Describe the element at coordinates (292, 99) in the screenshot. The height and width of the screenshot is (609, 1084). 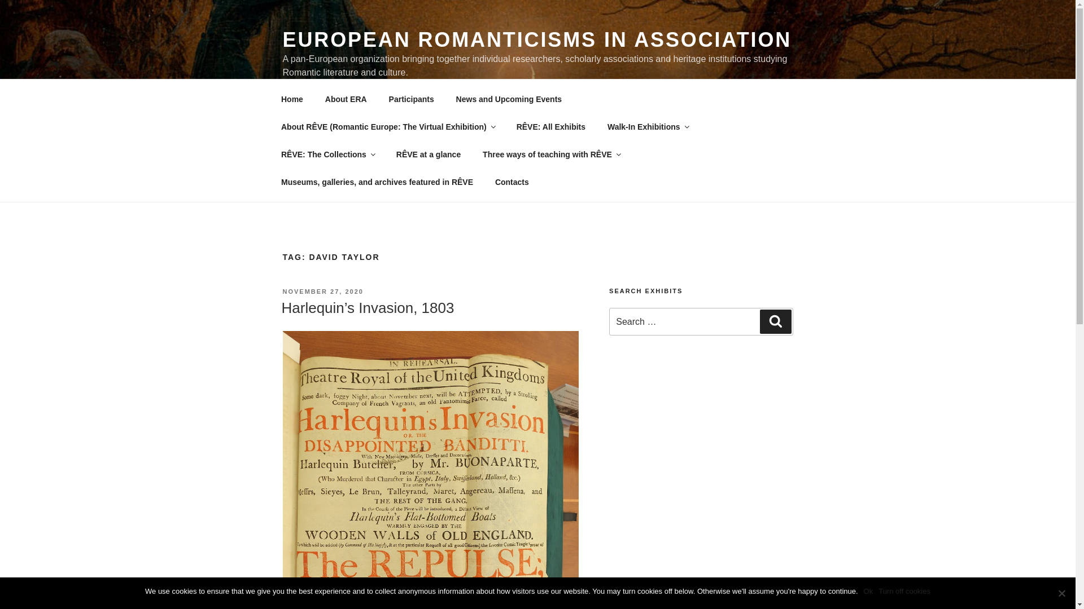
I see `Home` at that location.